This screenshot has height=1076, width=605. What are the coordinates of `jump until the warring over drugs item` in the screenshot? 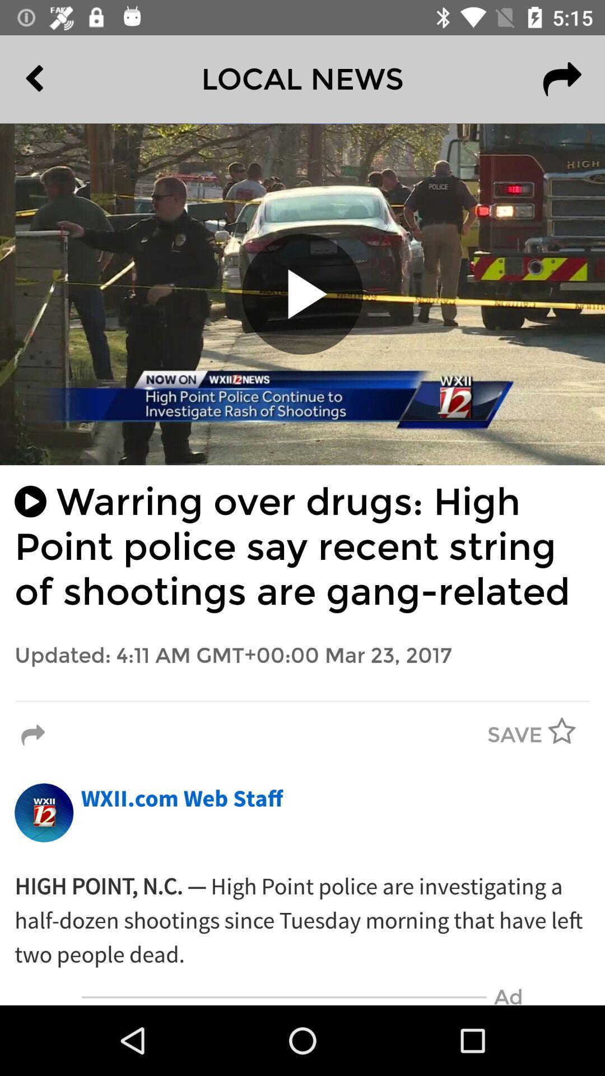 It's located at (302, 547).